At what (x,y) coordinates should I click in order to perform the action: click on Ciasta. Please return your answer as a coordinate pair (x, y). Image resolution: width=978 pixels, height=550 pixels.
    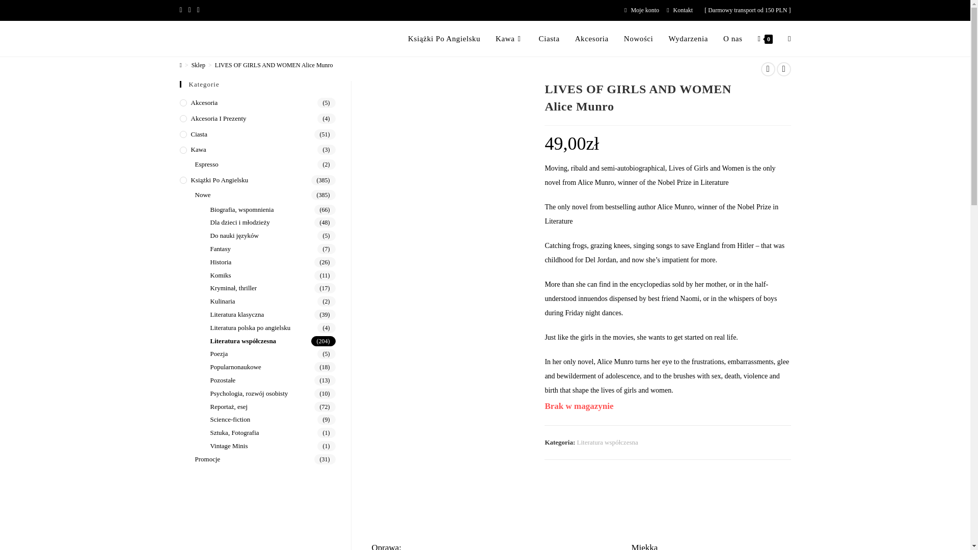
    Looking at the image, I should click on (549, 39).